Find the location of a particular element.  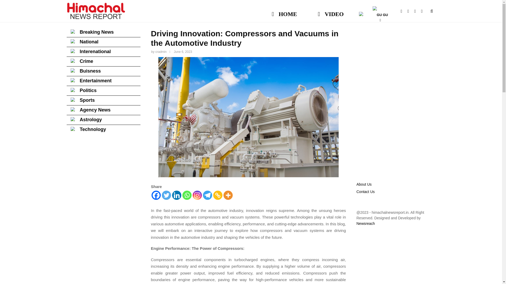

Youtube is located at coordinates (411, 11).